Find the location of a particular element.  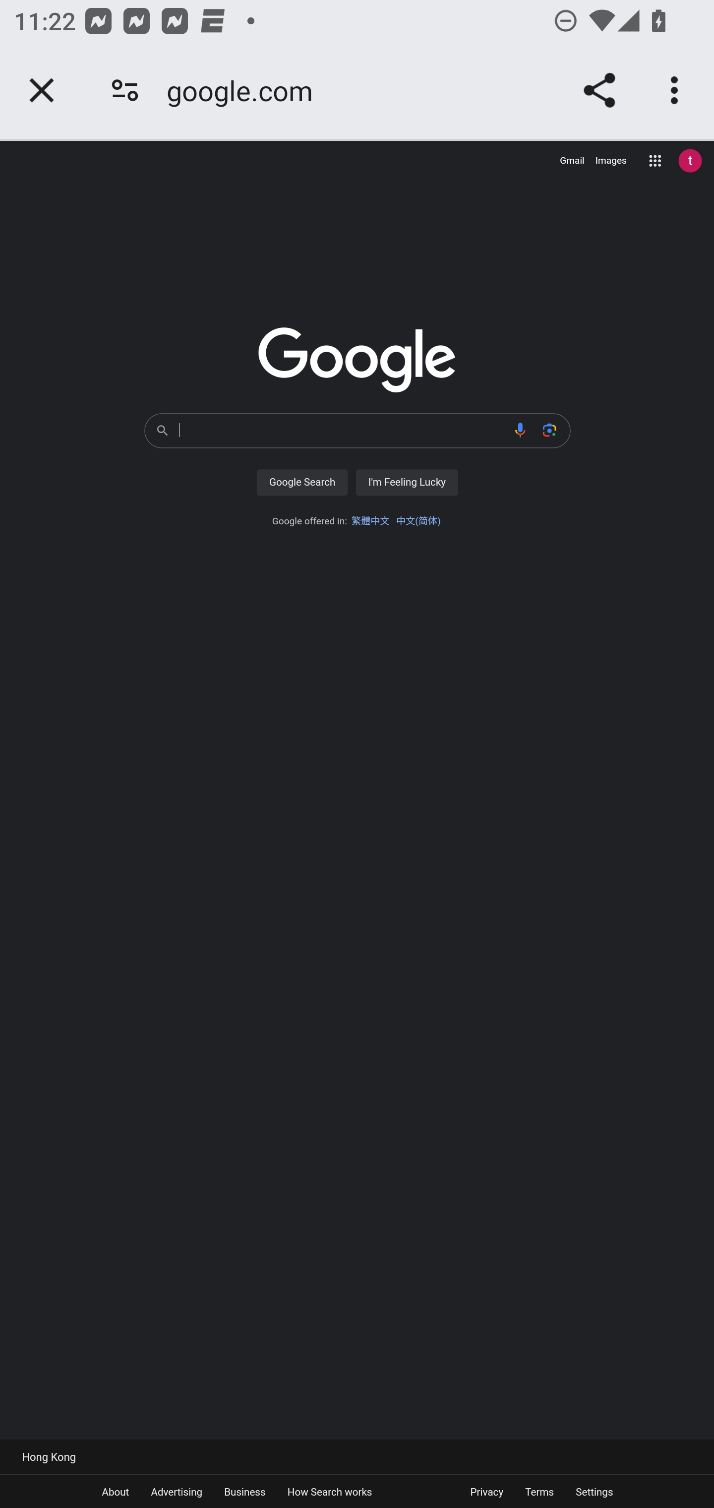

Gmail (opens a new tab) Gmail is located at coordinates (572, 161).